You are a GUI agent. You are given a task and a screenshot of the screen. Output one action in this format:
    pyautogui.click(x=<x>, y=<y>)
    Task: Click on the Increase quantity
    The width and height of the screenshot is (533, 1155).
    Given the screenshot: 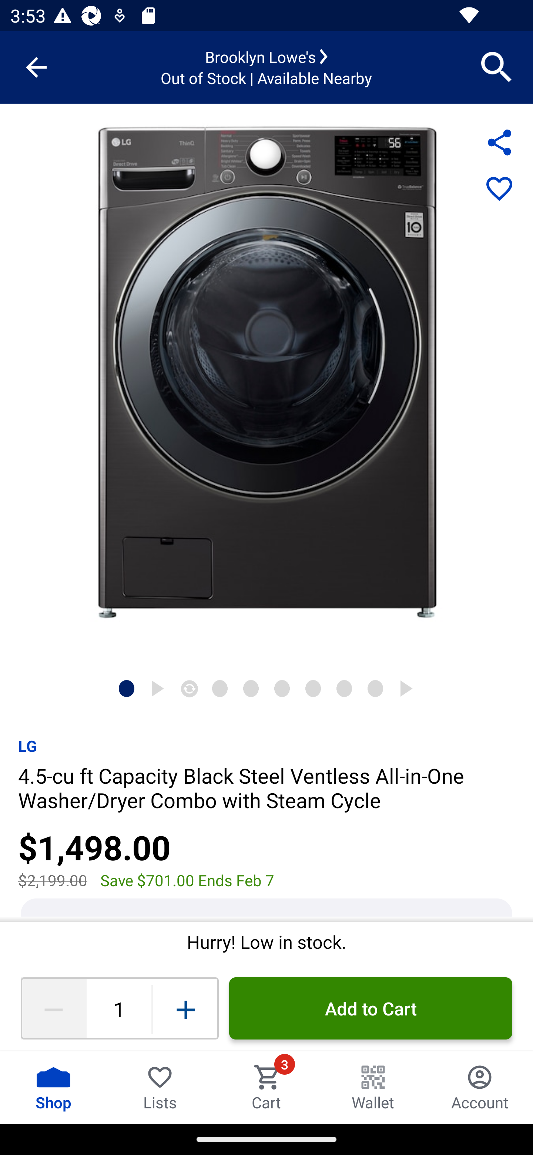 What is the action you would take?
    pyautogui.click(x=186, y=1008)
    